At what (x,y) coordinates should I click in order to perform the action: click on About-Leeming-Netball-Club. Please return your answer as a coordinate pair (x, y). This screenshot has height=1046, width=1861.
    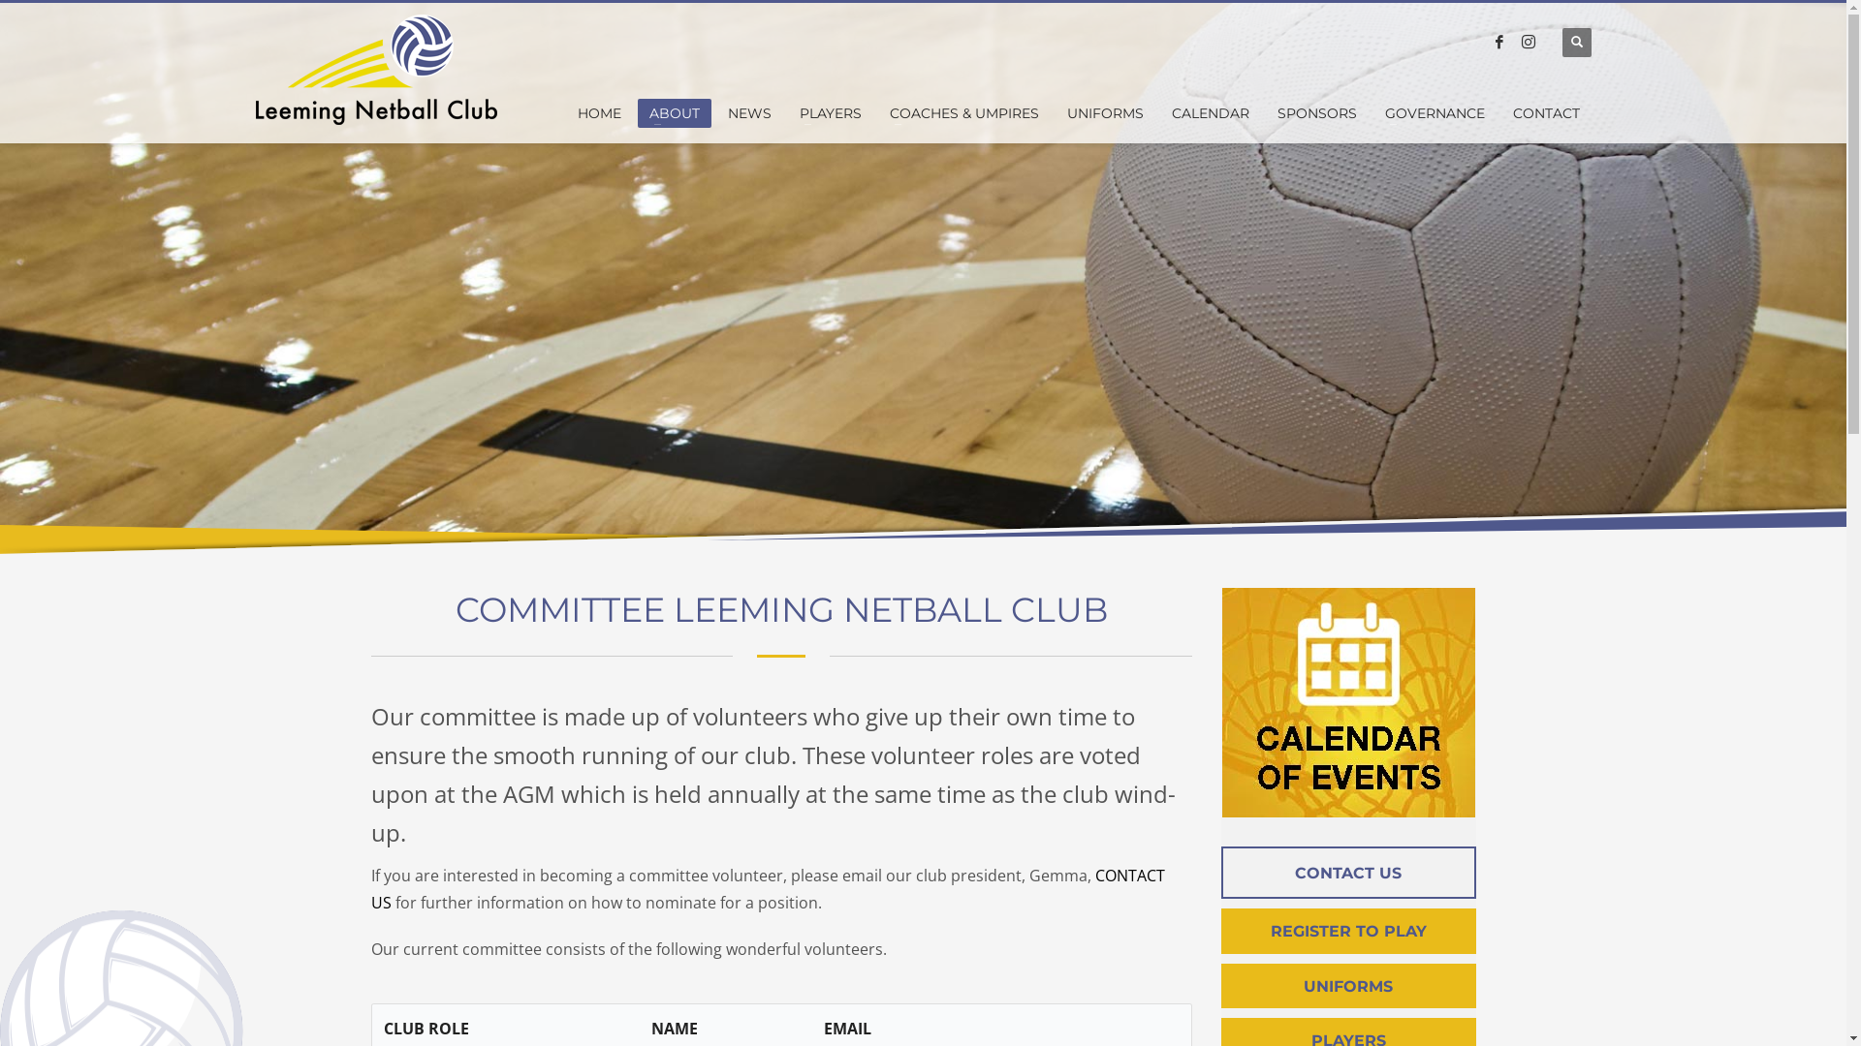
    Looking at the image, I should click on (1349, 701).